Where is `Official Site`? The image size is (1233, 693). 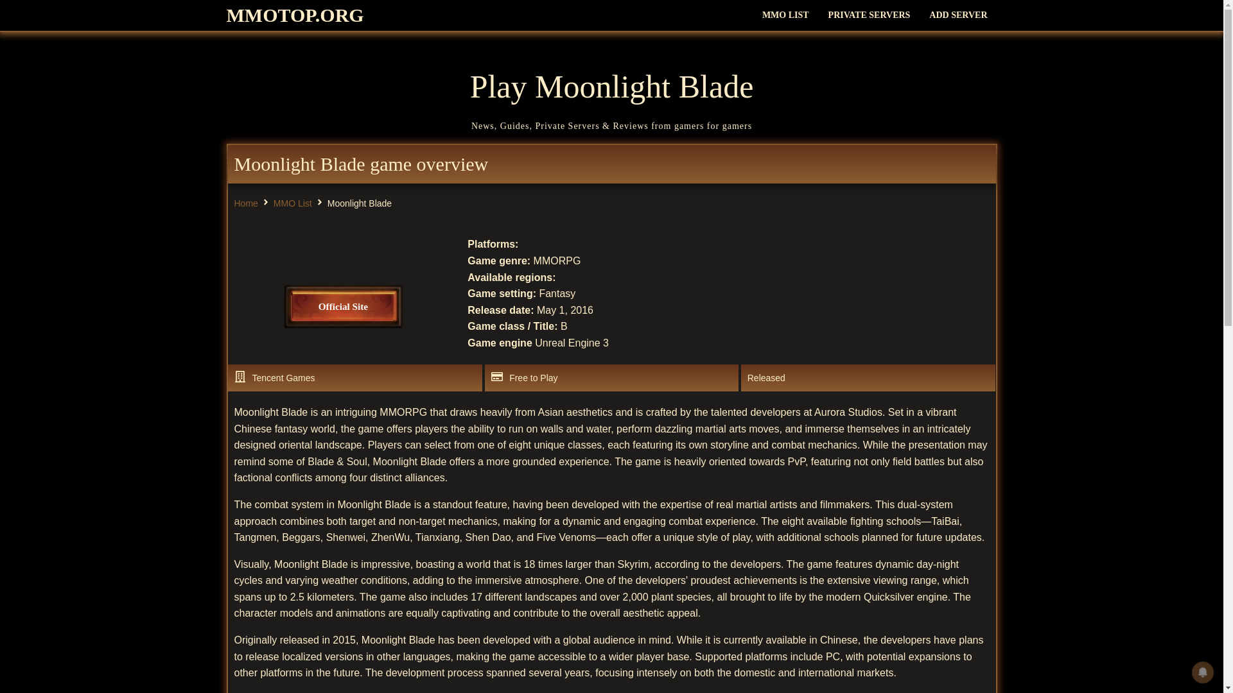
Official Site is located at coordinates (348, 307).